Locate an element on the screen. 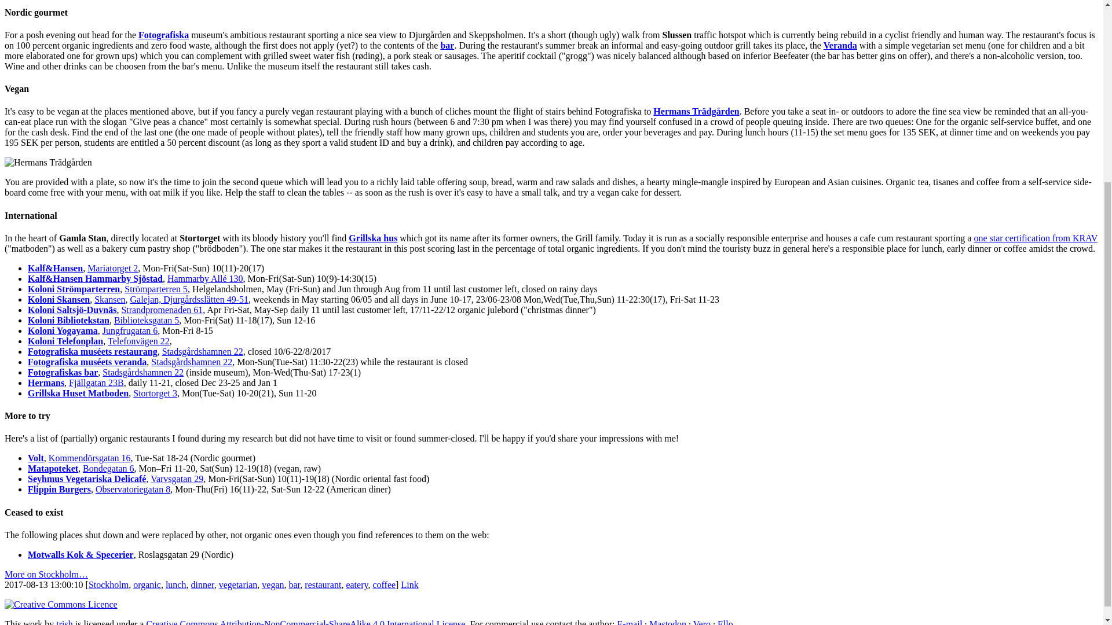  Grillska hus is located at coordinates (373, 238).